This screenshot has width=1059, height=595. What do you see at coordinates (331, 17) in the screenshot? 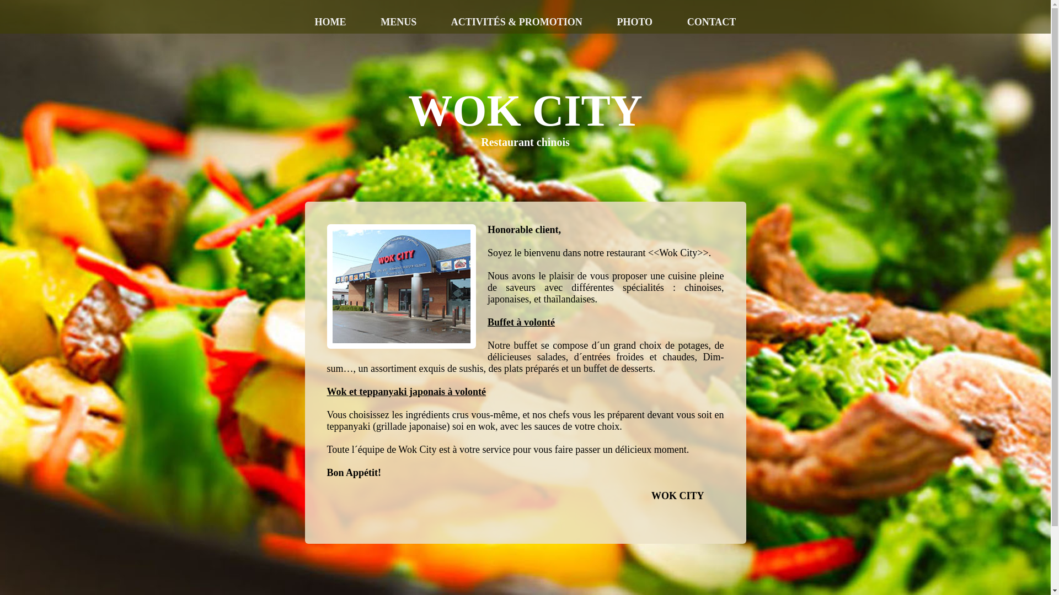
I see `HOME` at bounding box center [331, 17].